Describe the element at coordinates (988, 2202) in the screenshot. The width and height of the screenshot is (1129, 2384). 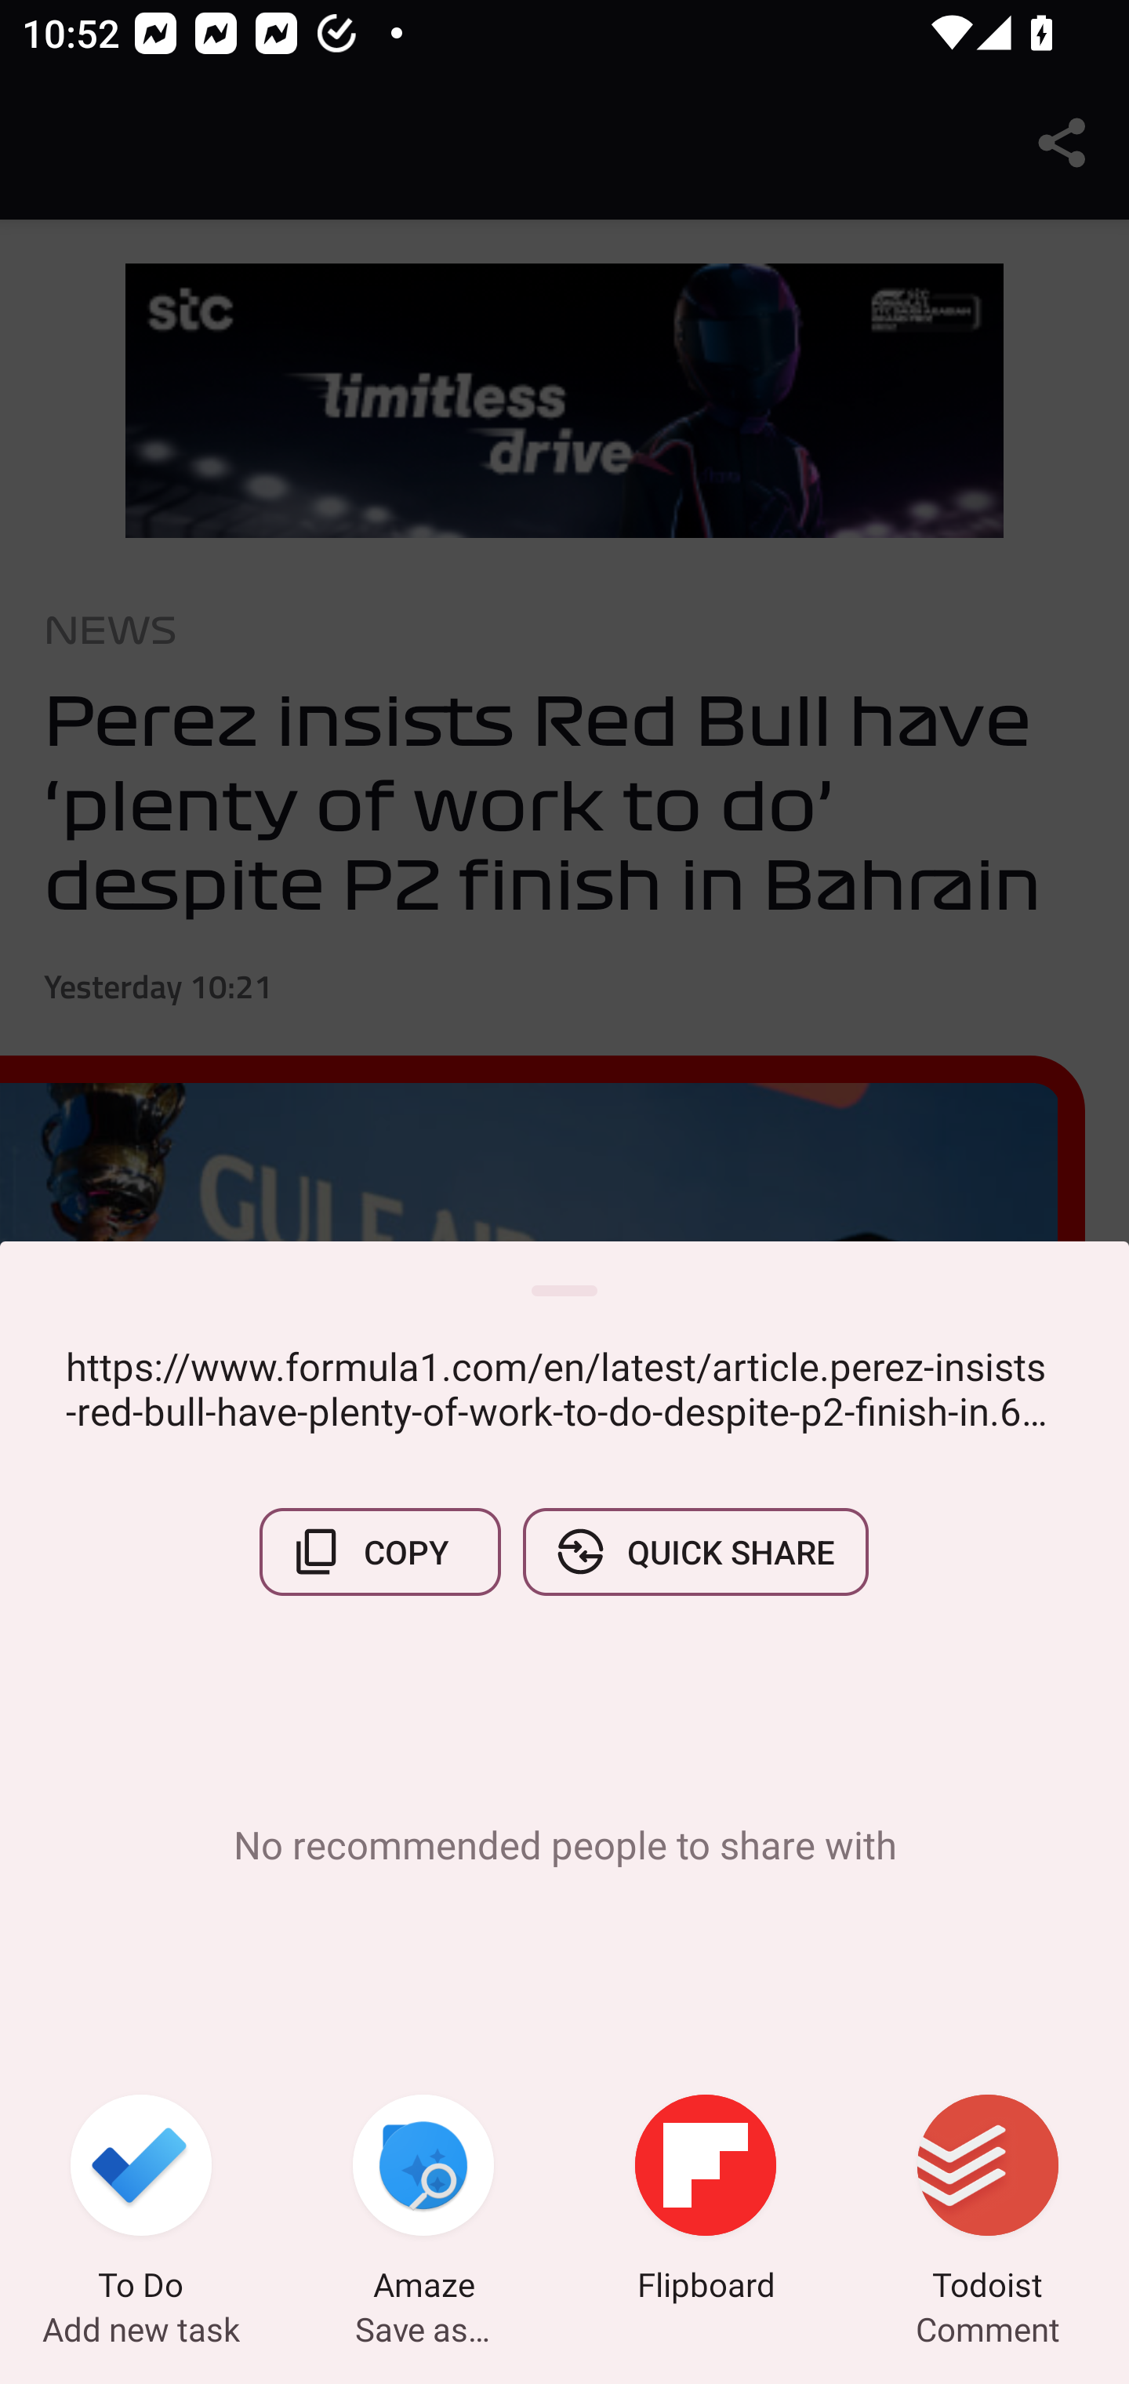
I see `Todoist Comment` at that location.